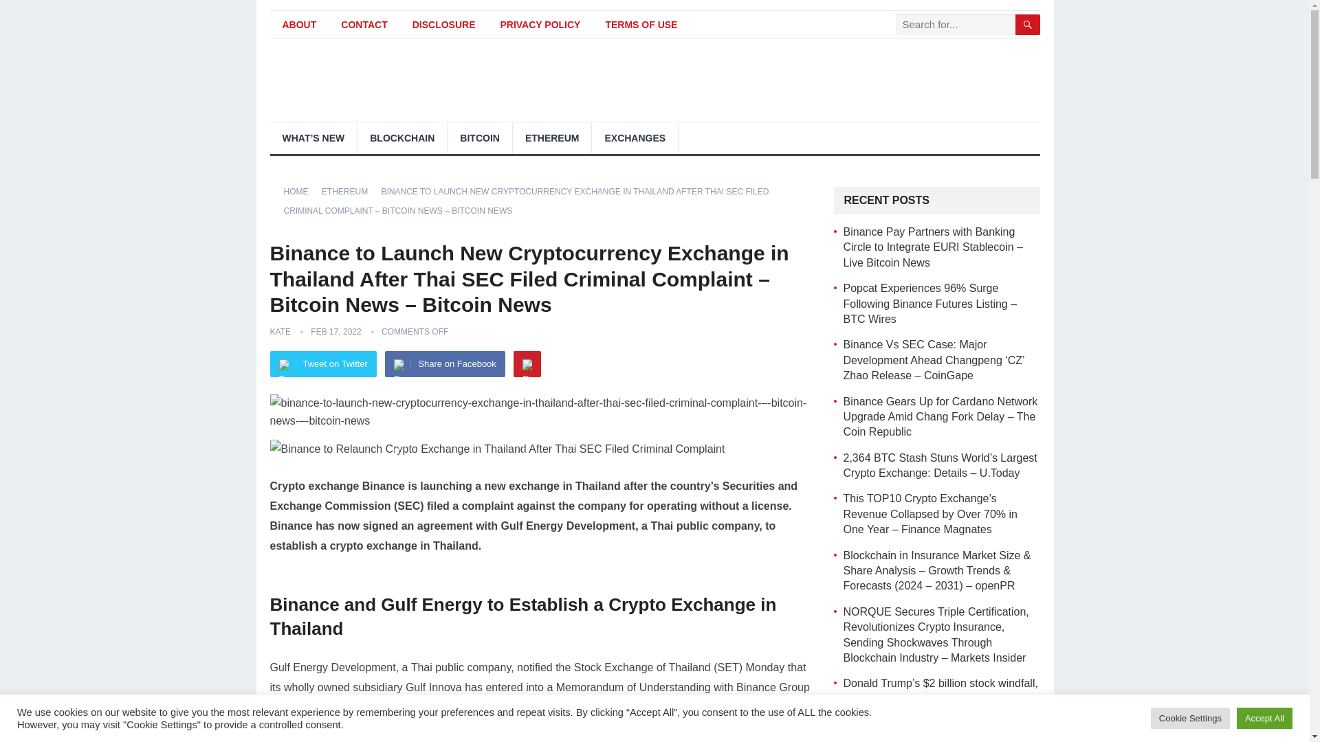  I want to click on BITCOIN, so click(479, 137).